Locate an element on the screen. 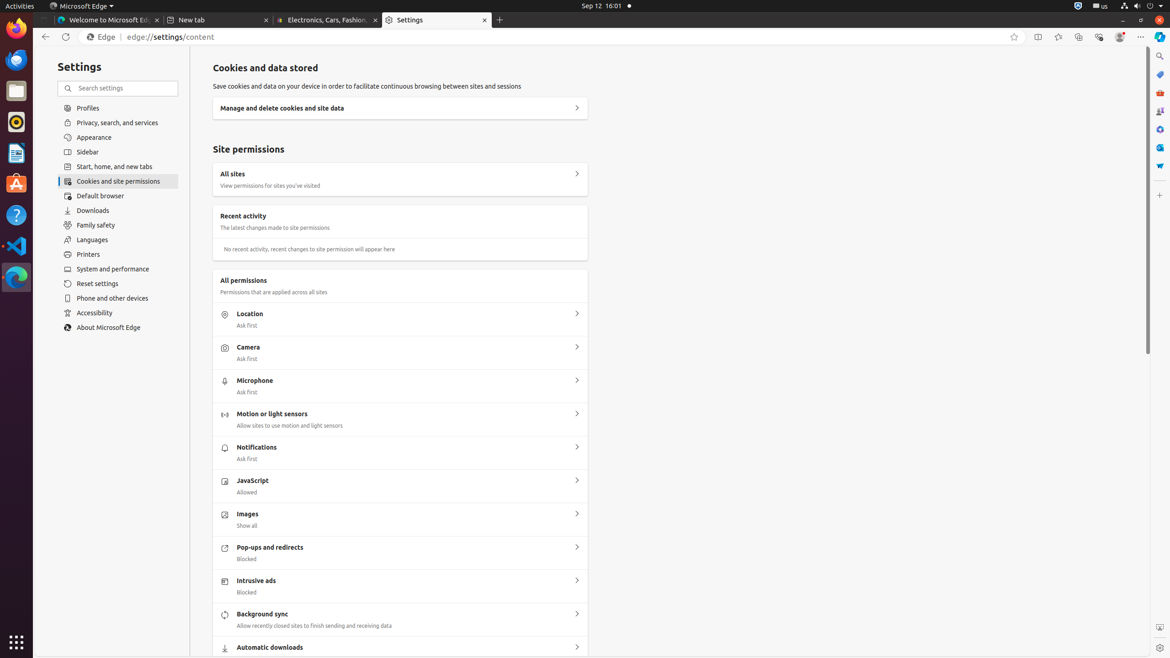 Image resolution: width=1170 pixels, height=658 pixels. Settings is located at coordinates (437, 20).